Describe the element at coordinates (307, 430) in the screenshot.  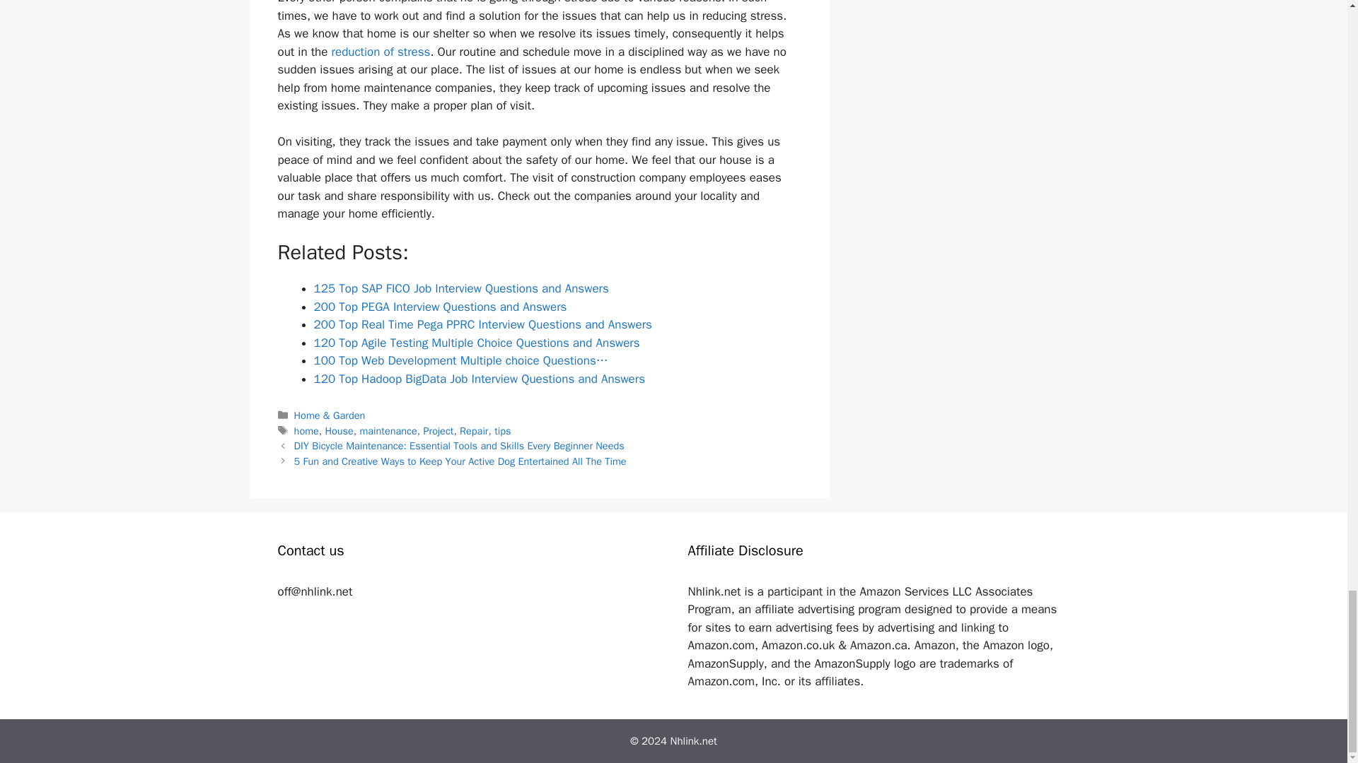
I see `home` at that location.